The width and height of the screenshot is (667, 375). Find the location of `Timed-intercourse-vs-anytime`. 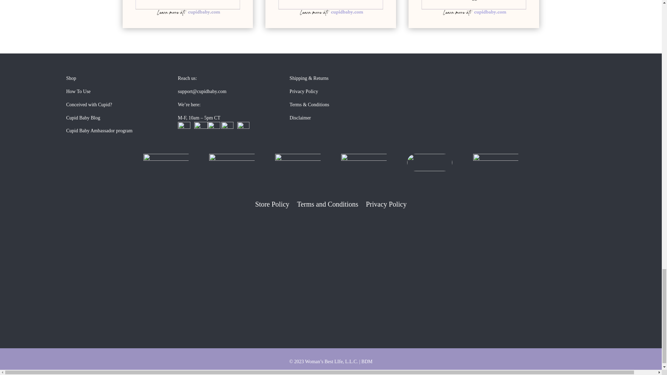

Timed-intercourse-vs-anytime is located at coordinates (331, 14).